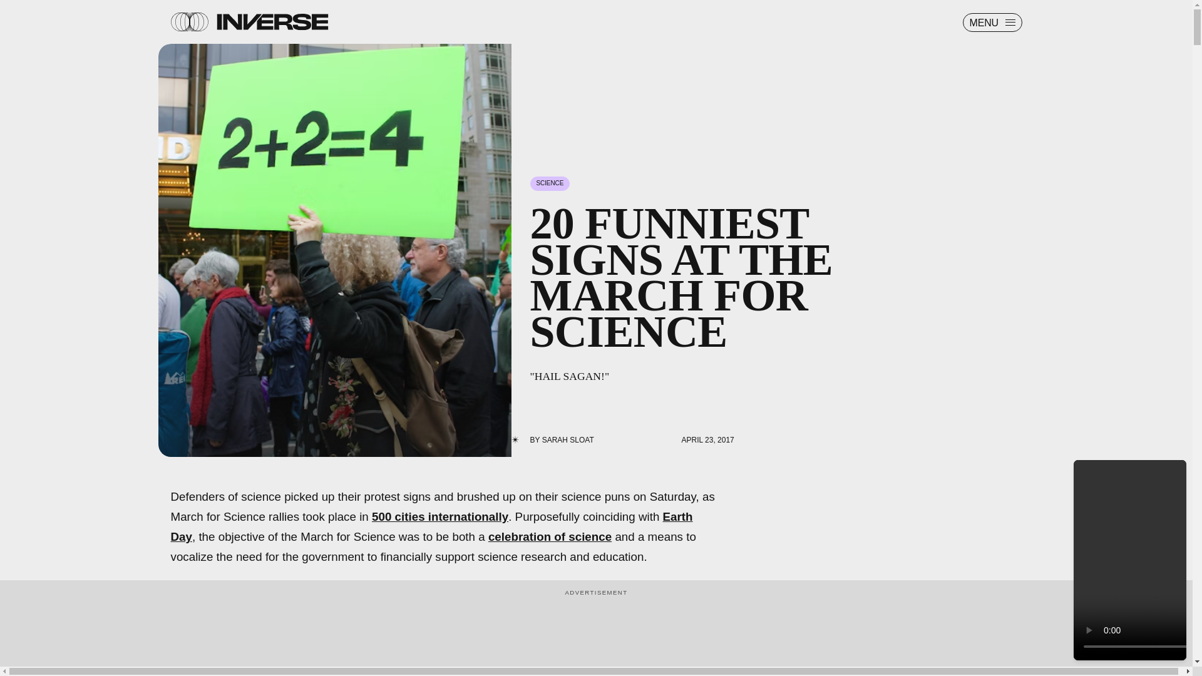 The height and width of the screenshot is (676, 1202). What do you see at coordinates (439, 516) in the screenshot?
I see `500 cities internationally` at bounding box center [439, 516].